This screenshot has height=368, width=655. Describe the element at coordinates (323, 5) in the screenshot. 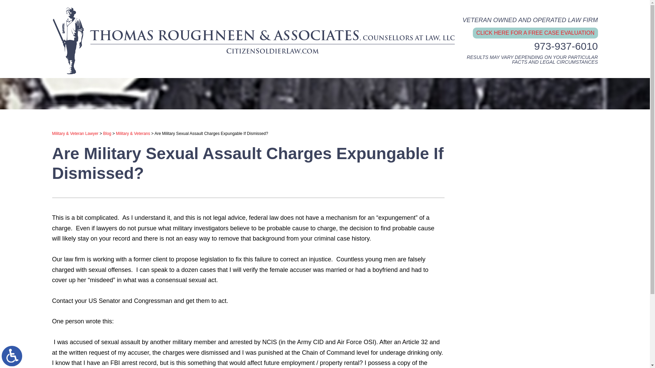

I see `VISIT` at that location.